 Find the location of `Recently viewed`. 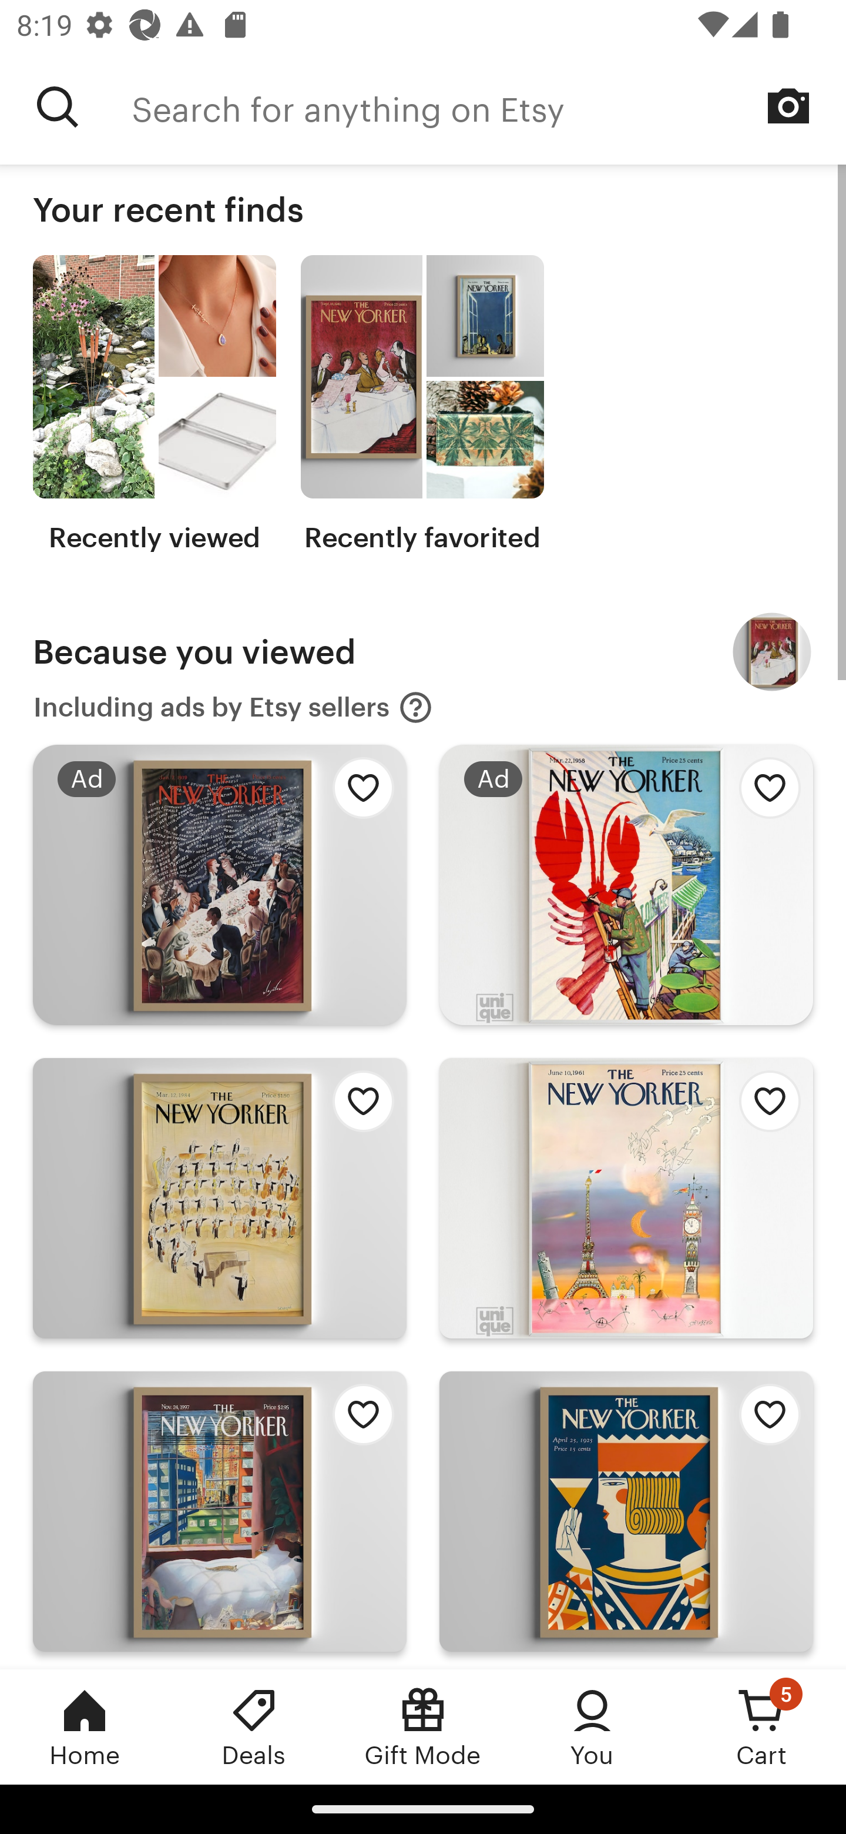

Recently viewed is located at coordinates (154, 404).